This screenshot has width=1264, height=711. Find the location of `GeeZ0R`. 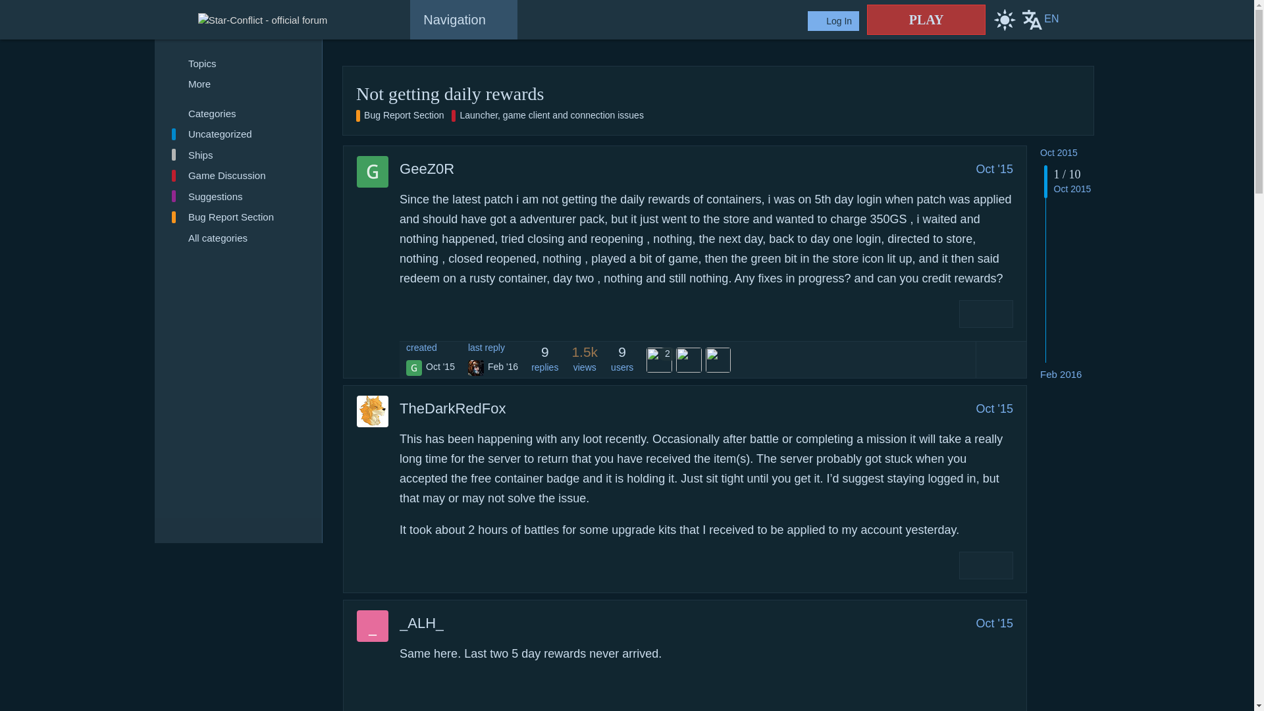

GeeZ0R is located at coordinates (427, 169).